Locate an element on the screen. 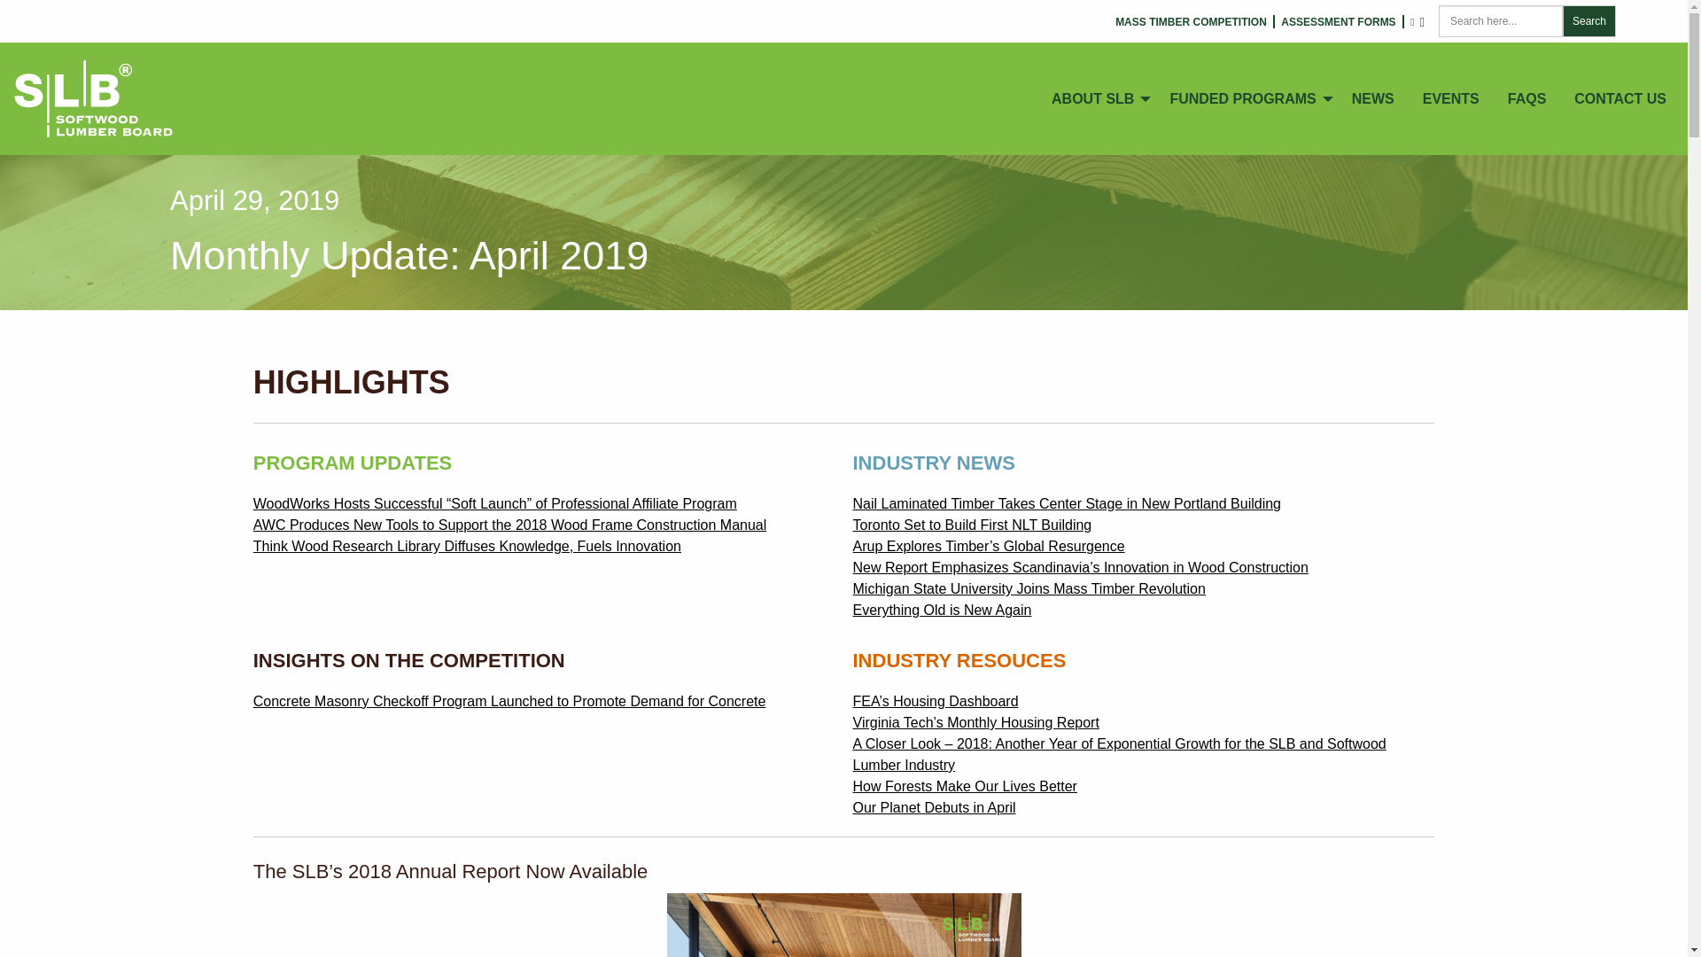 The width and height of the screenshot is (1701, 957). ASSESSMENT FORMS is located at coordinates (1338, 22).